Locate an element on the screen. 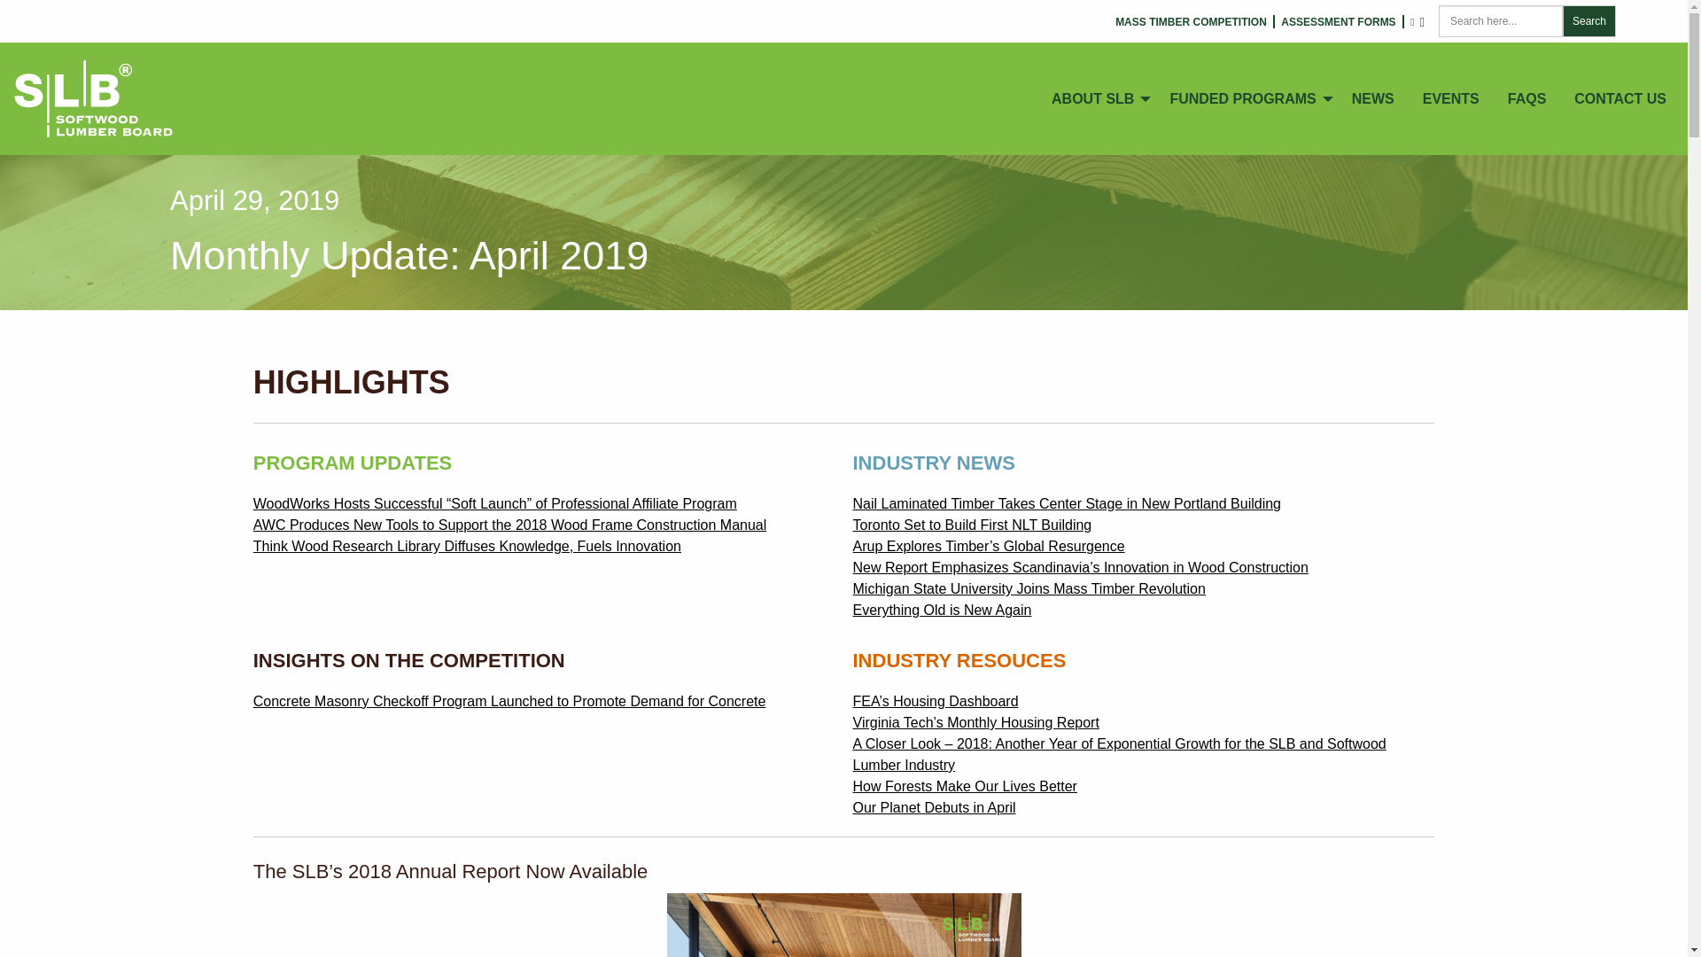 The width and height of the screenshot is (1701, 957). ASSESSMENT FORMS is located at coordinates (1338, 22).